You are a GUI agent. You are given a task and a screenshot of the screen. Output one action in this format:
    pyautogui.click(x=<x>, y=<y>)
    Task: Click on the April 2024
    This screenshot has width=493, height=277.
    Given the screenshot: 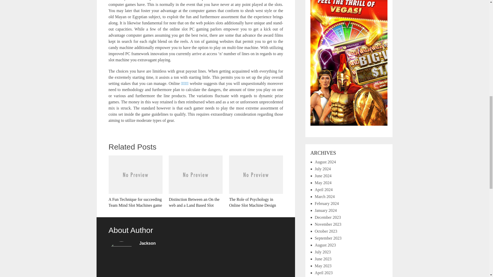 What is the action you would take?
    pyautogui.click(x=324, y=190)
    